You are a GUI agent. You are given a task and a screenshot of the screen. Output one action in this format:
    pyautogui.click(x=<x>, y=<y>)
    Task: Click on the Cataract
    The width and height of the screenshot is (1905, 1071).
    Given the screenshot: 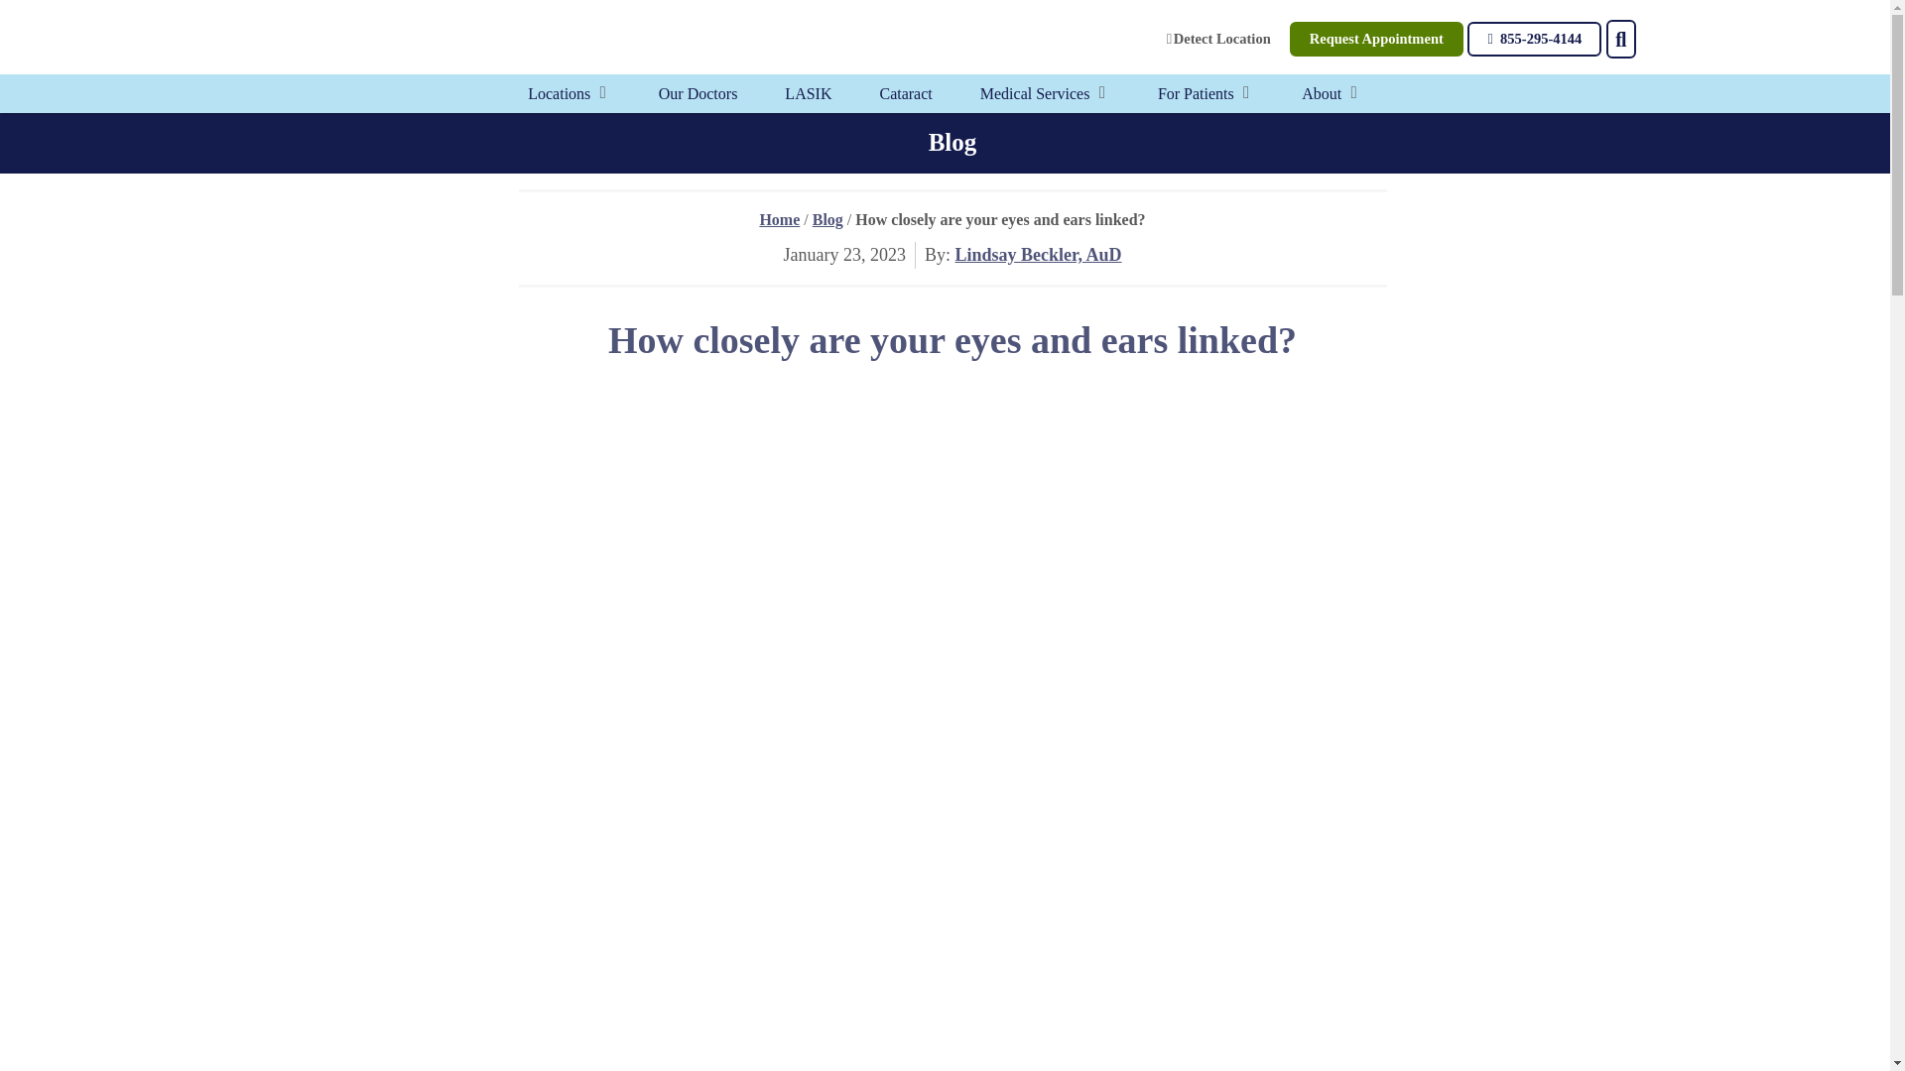 What is the action you would take?
    pyautogui.click(x=905, y=93)
    